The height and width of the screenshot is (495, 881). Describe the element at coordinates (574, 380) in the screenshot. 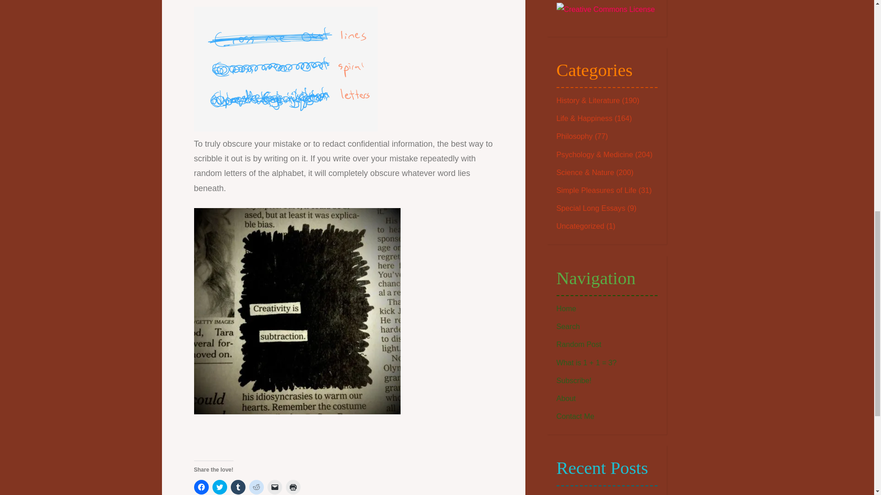

I see `Subscribe!` at that location.